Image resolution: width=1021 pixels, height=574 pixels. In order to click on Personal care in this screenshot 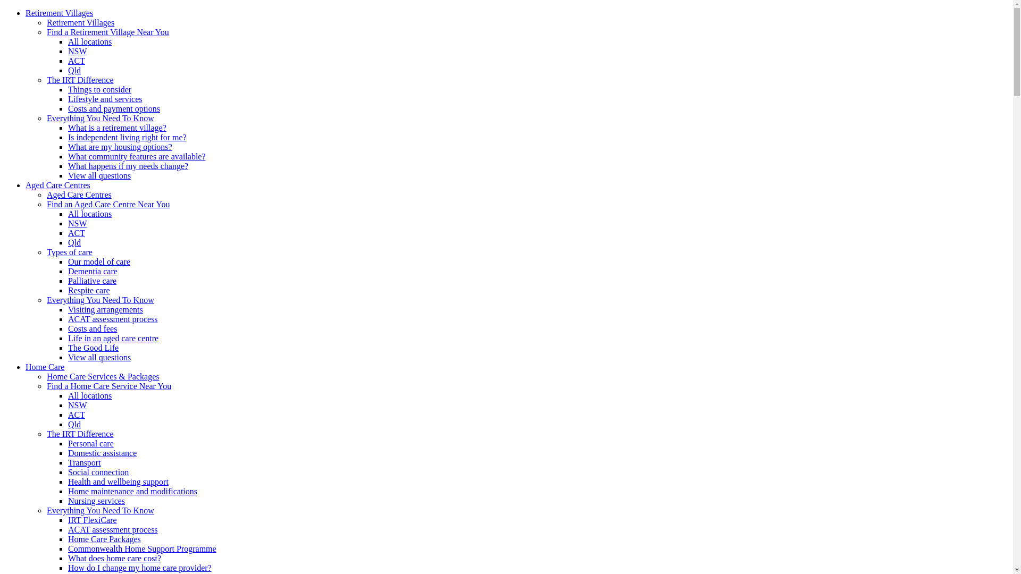, I will do `click(91, 443)`.